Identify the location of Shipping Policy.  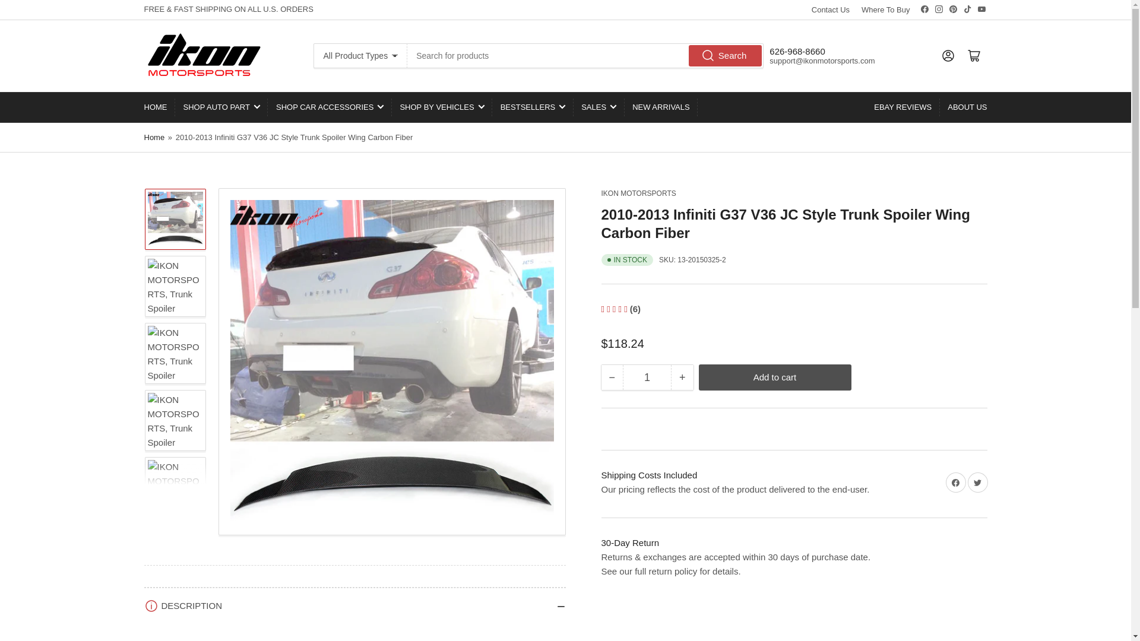
(648, 475).